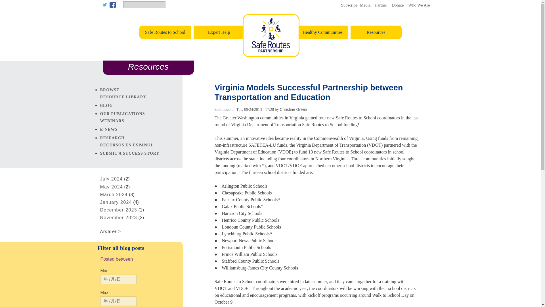  What do you see at coordinates (112, 5) in the screenshot?
I see `Facebook` at bounding box center [112, 5].